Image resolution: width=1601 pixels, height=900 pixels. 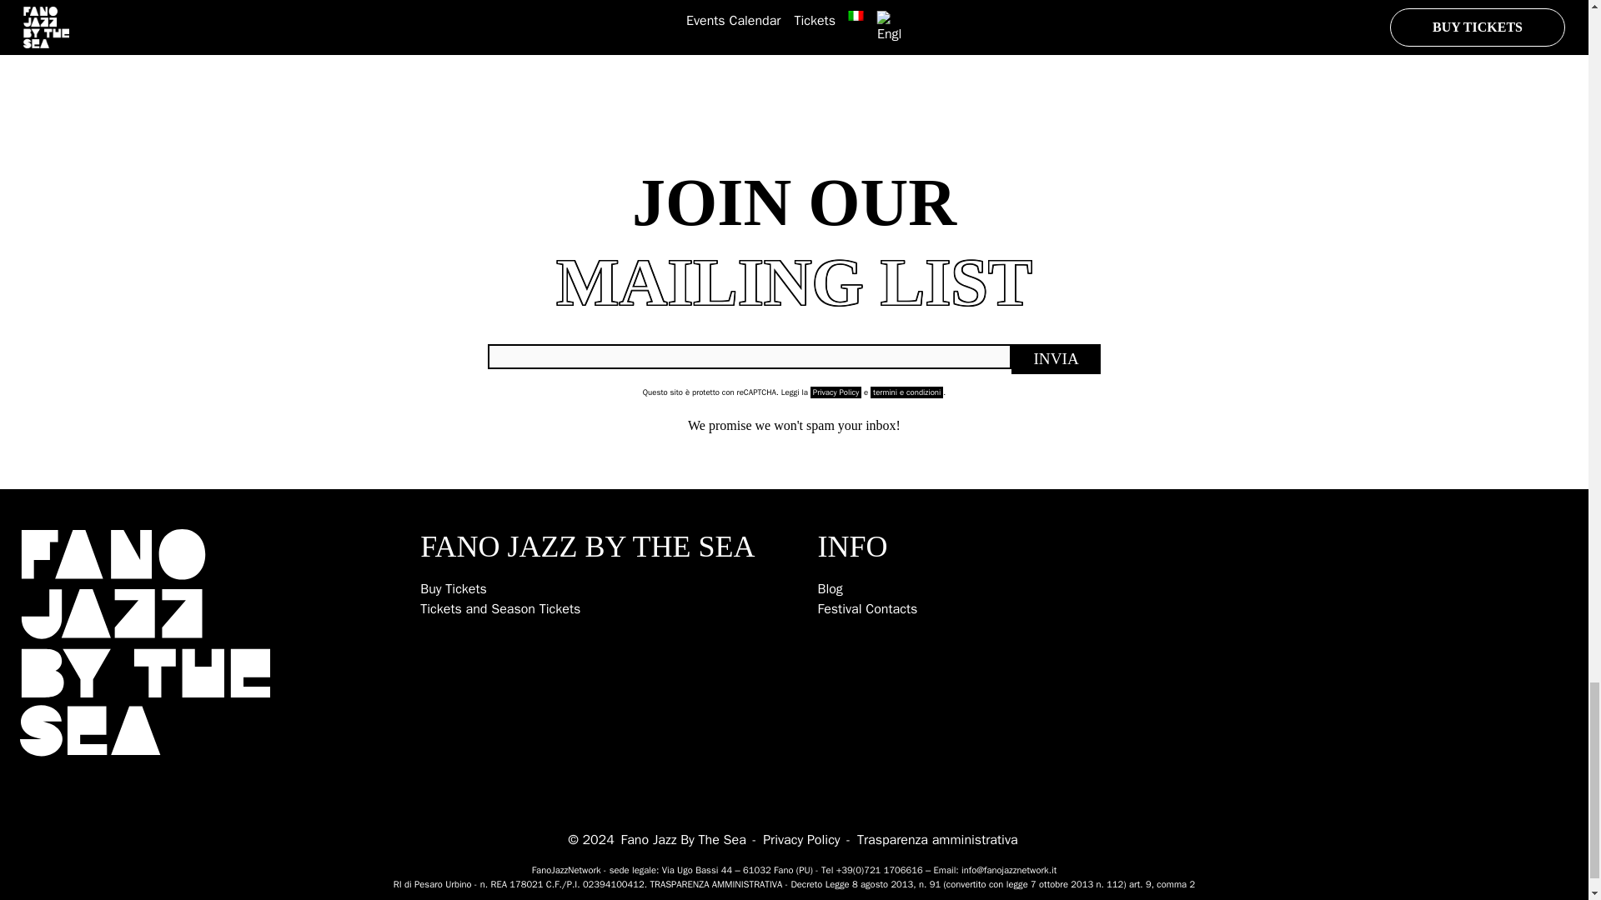 I want to click on Fano Jazz By The Sea, so click(x=684, y=840).